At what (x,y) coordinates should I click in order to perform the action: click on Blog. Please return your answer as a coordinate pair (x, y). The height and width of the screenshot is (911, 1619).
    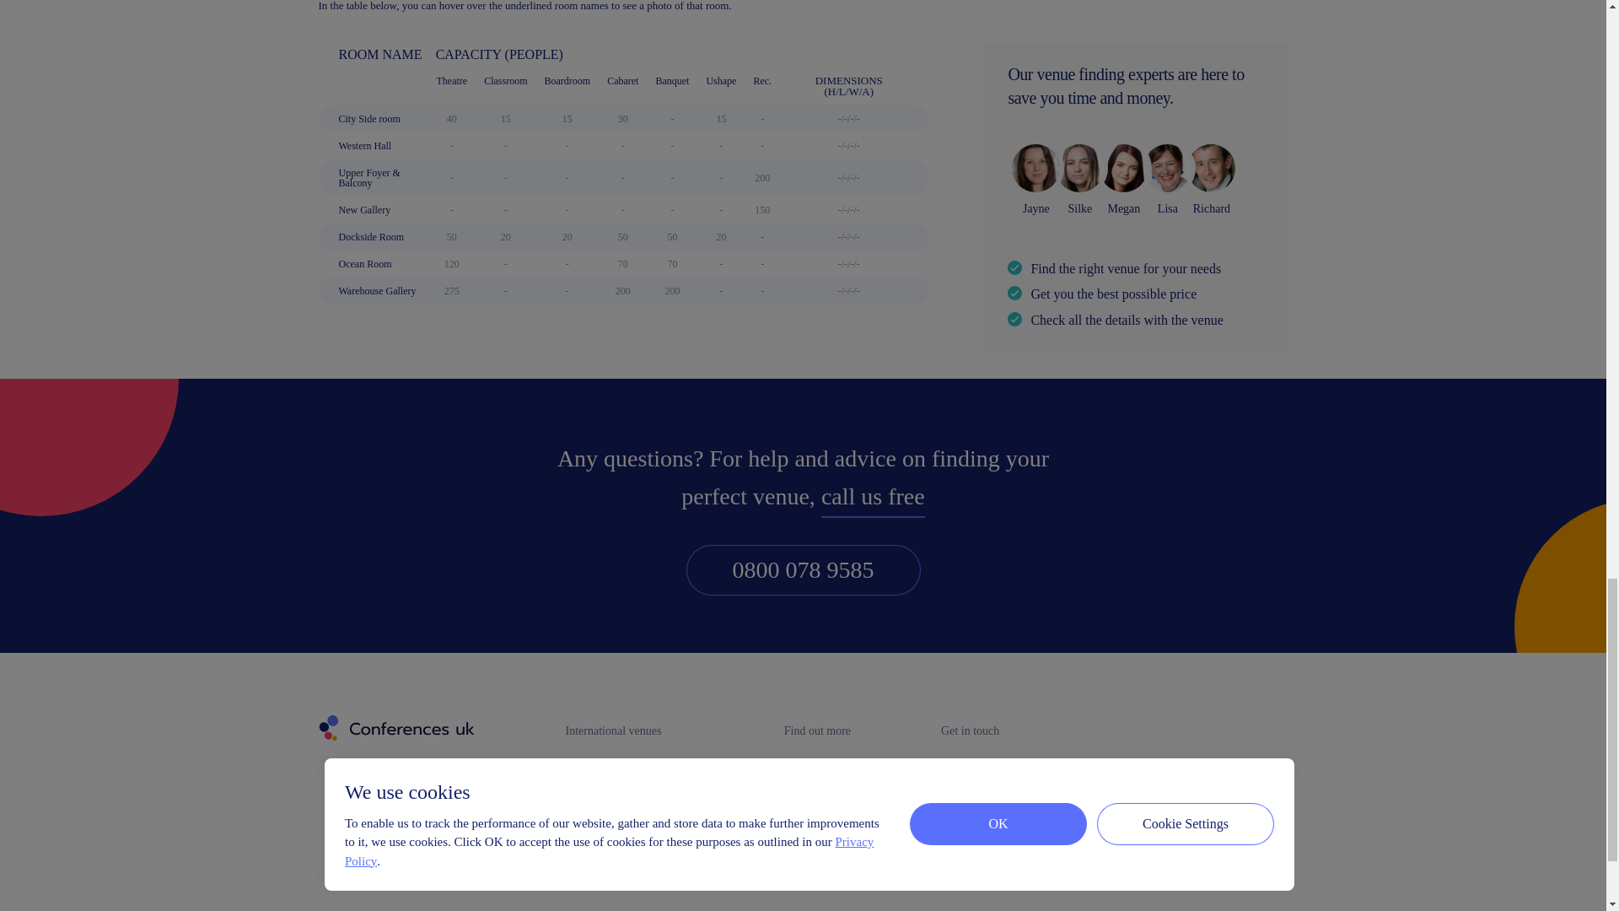
    Looking at the image, I should click on (820, 866).